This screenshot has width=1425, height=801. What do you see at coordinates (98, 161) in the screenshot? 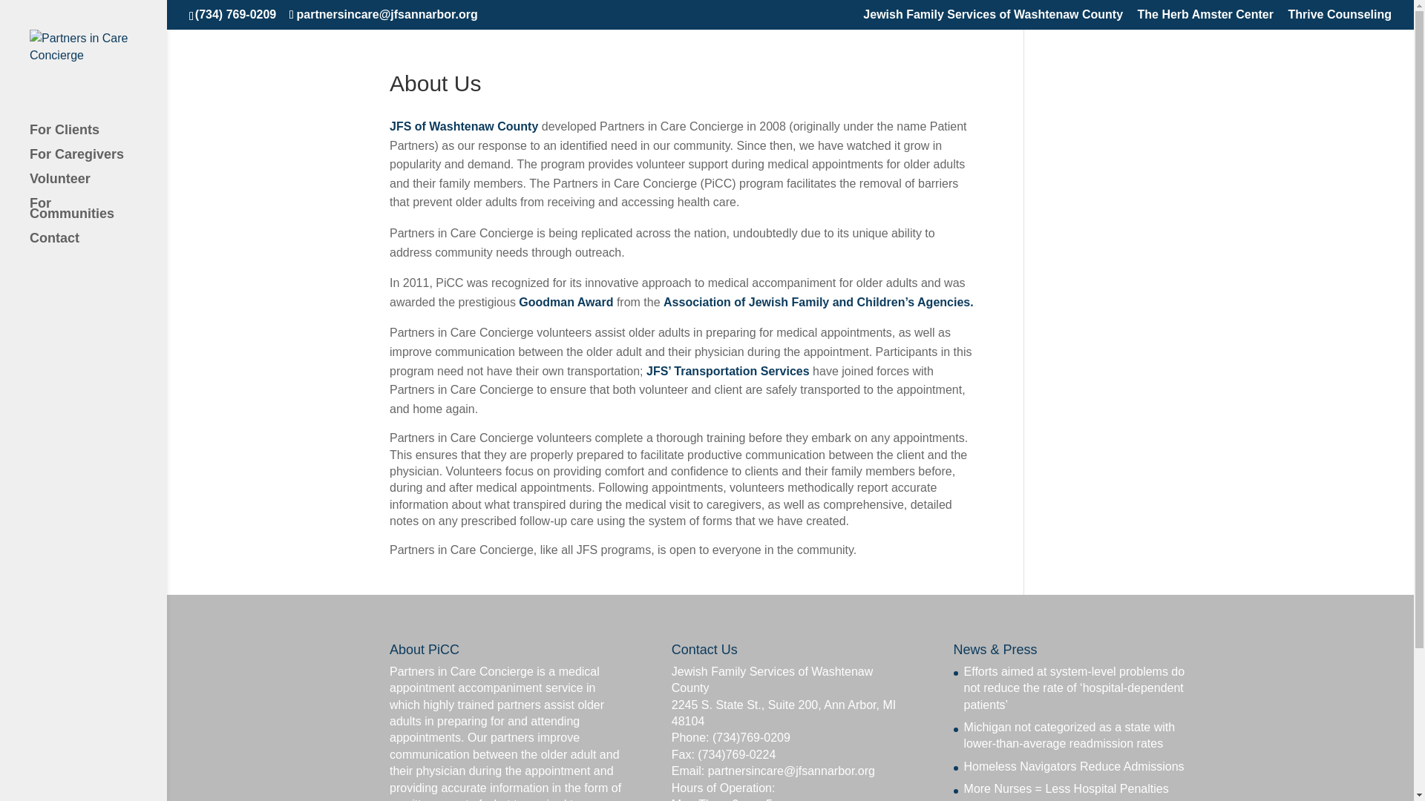
I see `For Caregivers` at bounding box center [98, 161].